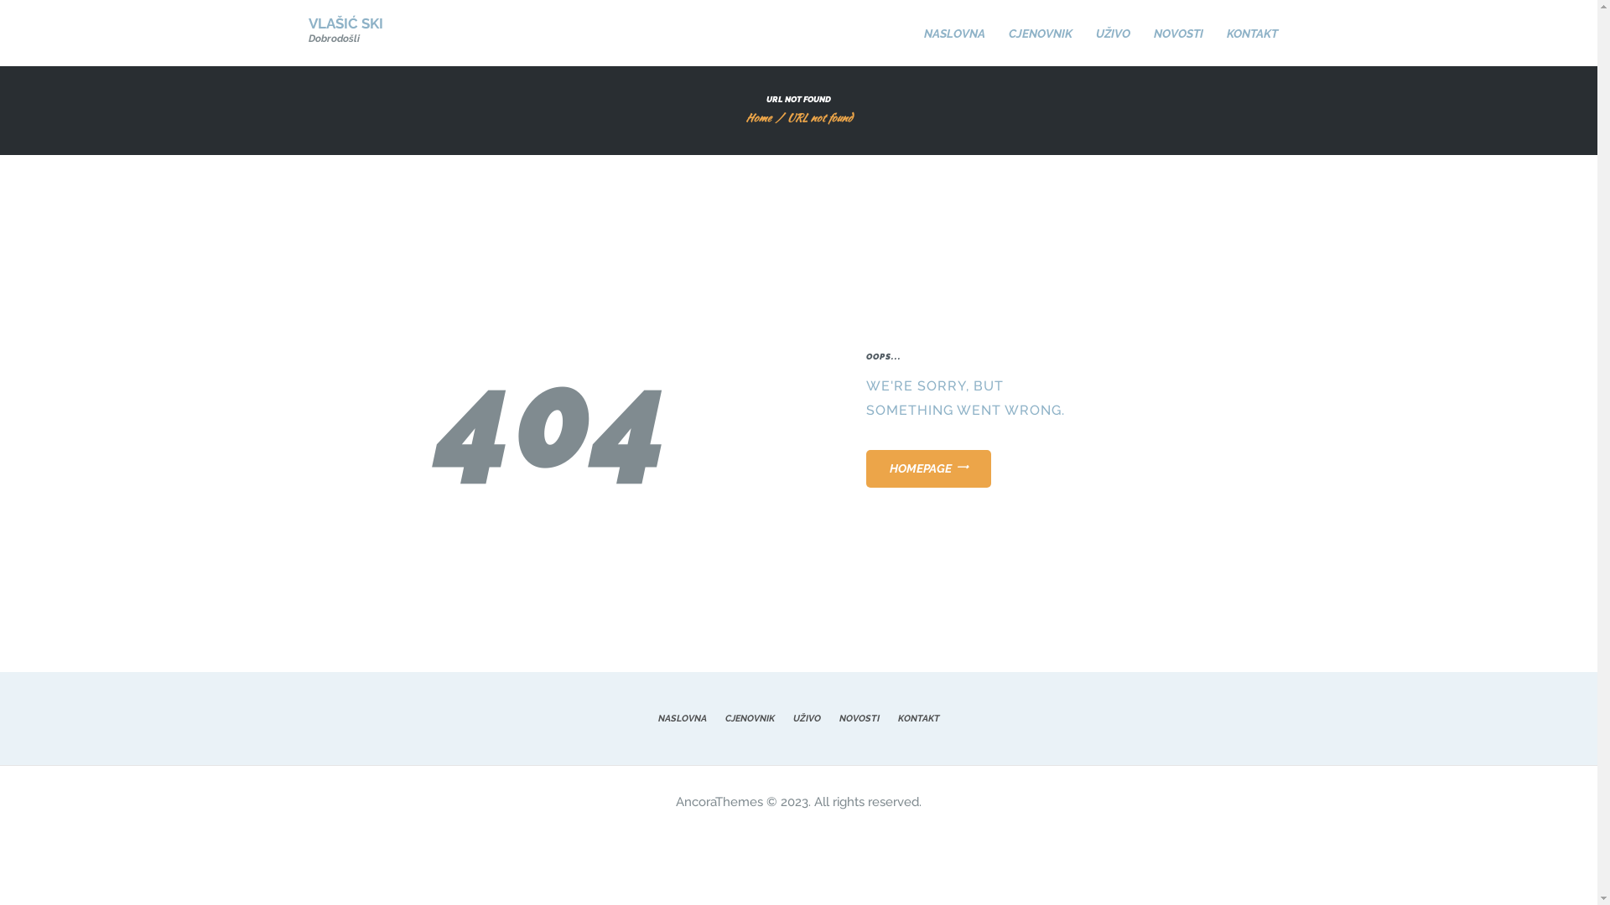 The height and width of the screenshot is (905, 1610). I want to click on NOVOSTI, so click(1179, 34).